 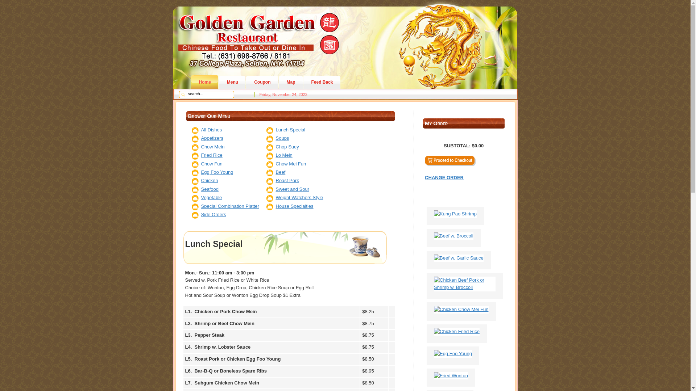 What do you see at coordinates (460, 258) in the screenshot?
I see `Beef w. Garlic Sauce` at bounding box center [460, 258].